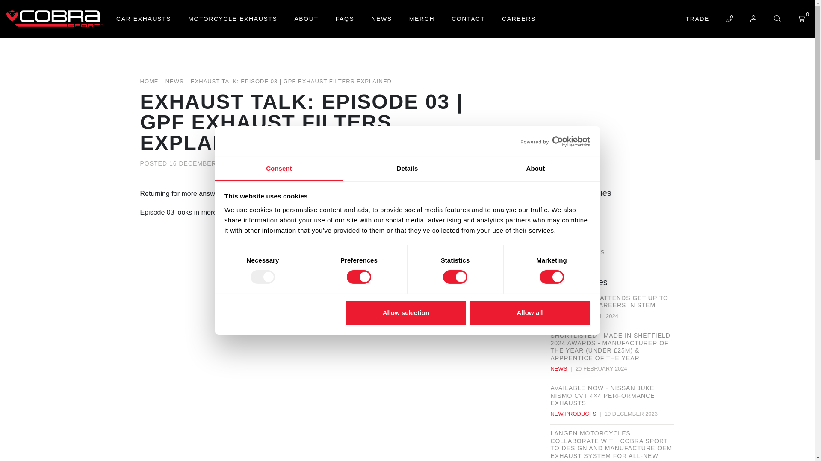  I want to click on Consent, so click(279, 169).